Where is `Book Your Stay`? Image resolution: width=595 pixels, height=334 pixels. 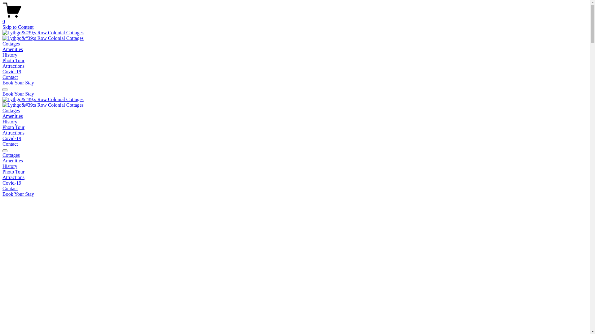
Book Your Stay is located at coordinates (18, 94).